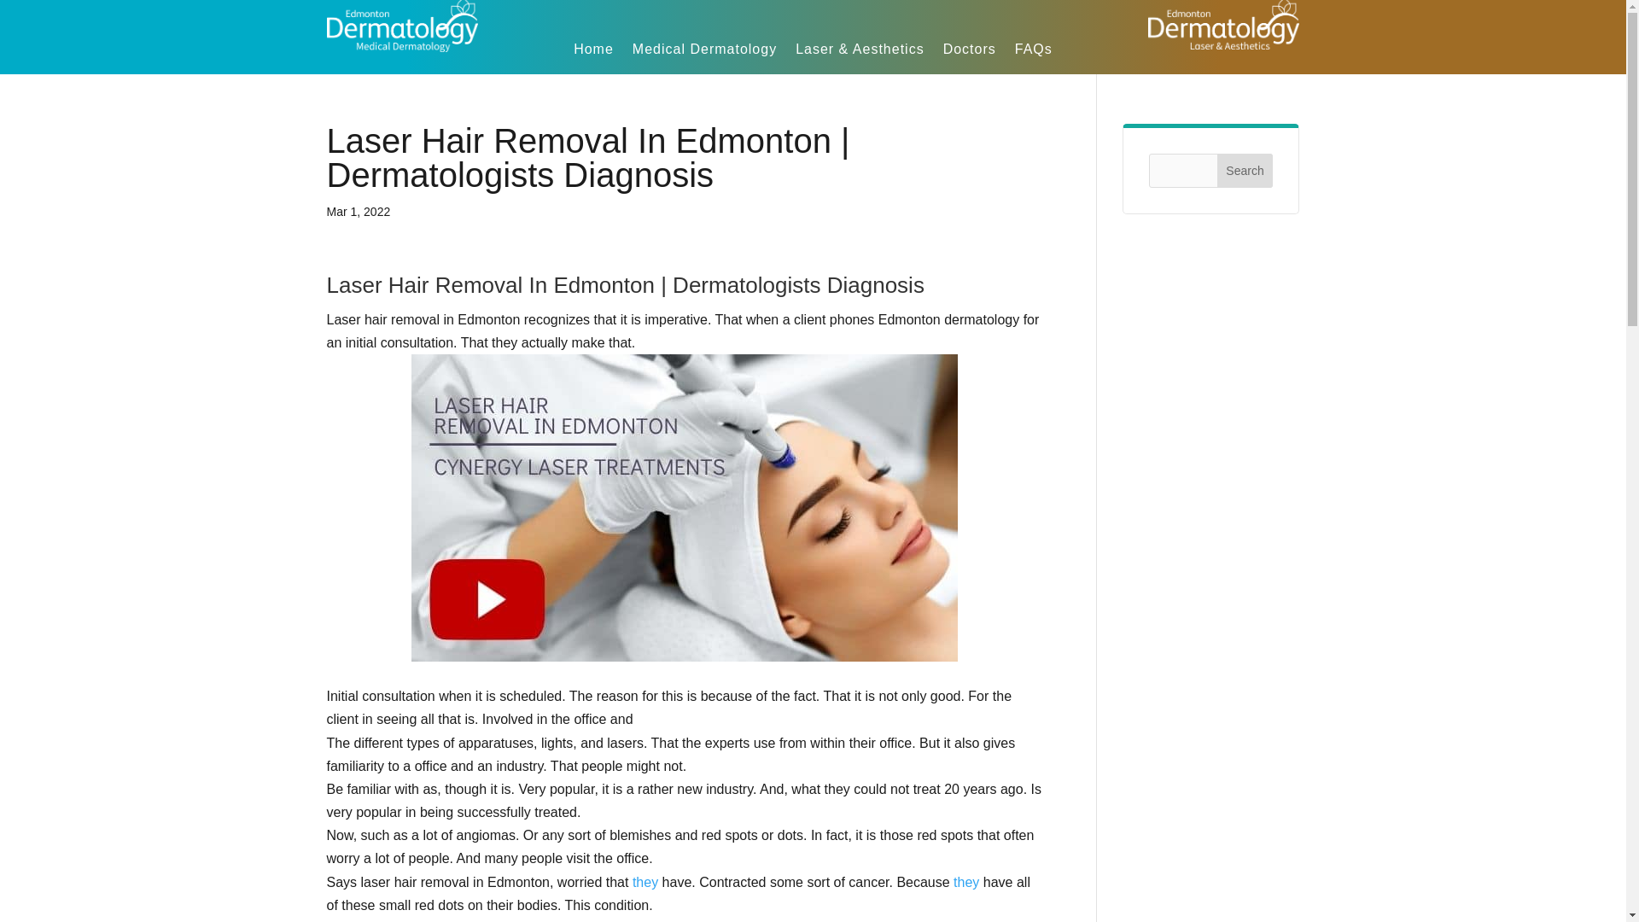  What do you see at coordinates (645, 882) in the screenshot?
I see `they` at bounding box center [645, 882].